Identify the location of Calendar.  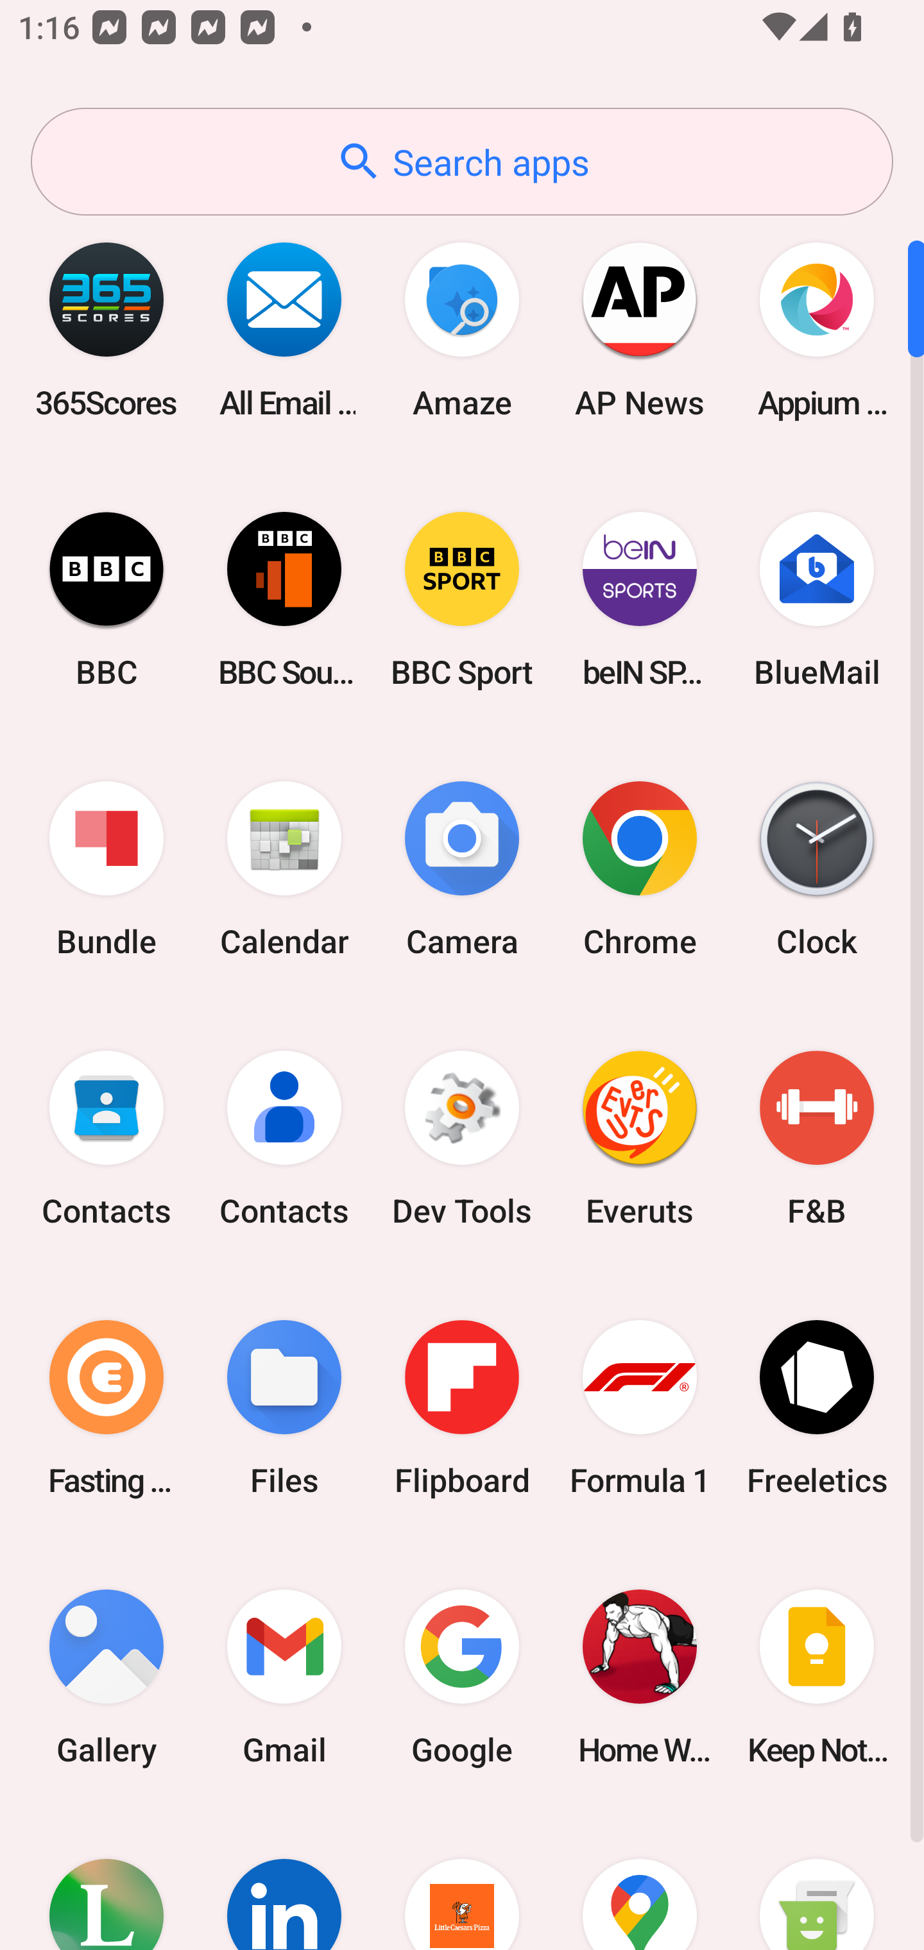
(284, 870).